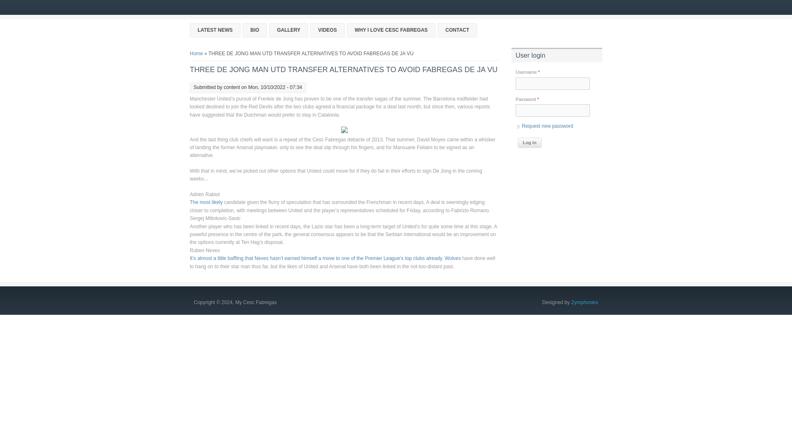 Image resolution: width=792 pixels, height=445 pixels. What do you see at coordinates (196, 54) in the screenshot?
I see `Home` at bounding box center [196, 54].